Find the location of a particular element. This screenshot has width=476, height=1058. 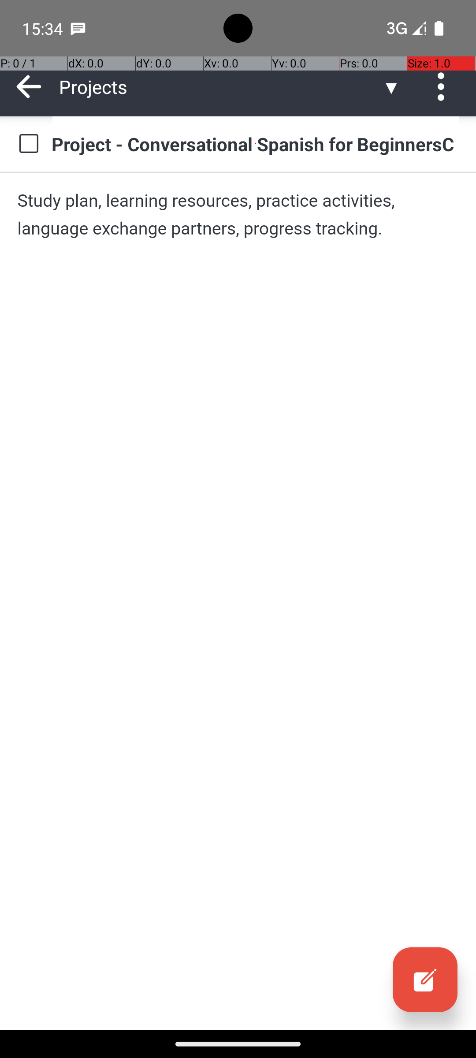

Language Learning Project - Conversational Spanish for BeginnersConversational Spanish is located at coordinates (256, 144).